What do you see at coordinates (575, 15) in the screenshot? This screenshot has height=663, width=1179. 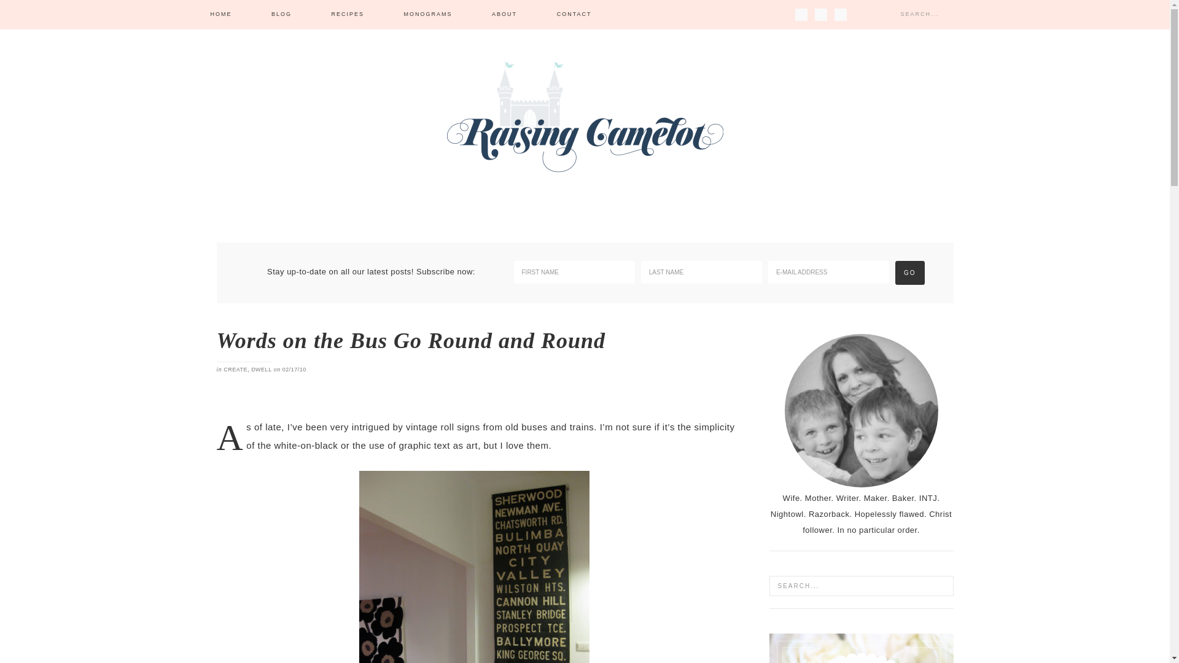 I see `CONTACT` at bounding box center [575, 15].